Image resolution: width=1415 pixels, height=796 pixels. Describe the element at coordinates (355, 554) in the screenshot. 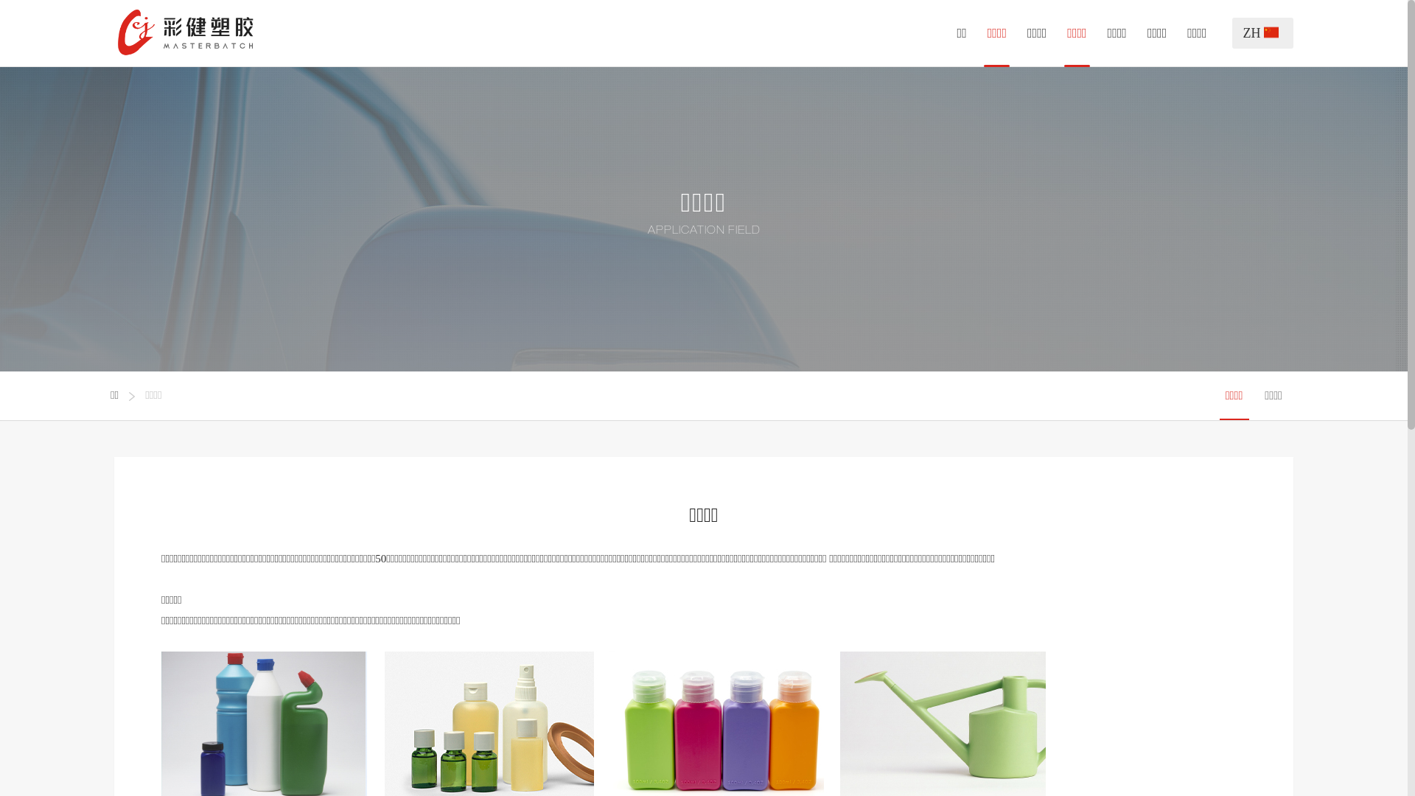

I see `0769 8777 0836` at that location.